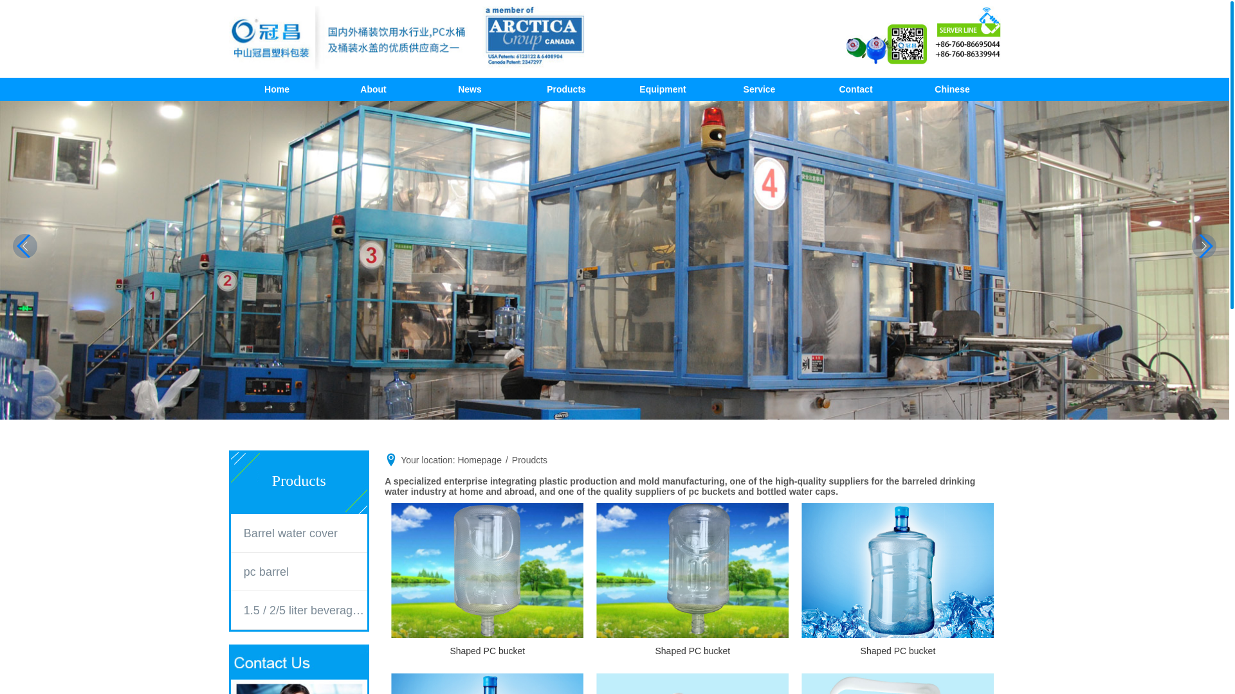  Describe the element at coordinates (374, 89) in the screenshot. I see `About` at that location.